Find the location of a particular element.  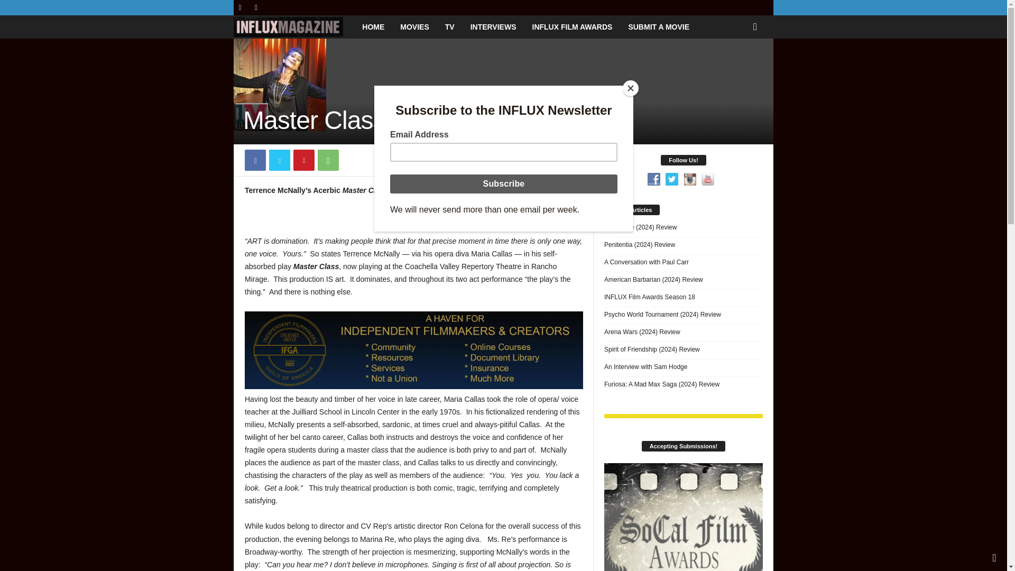

SUBMIT A MOVIE is located at coordinates (659, 27).